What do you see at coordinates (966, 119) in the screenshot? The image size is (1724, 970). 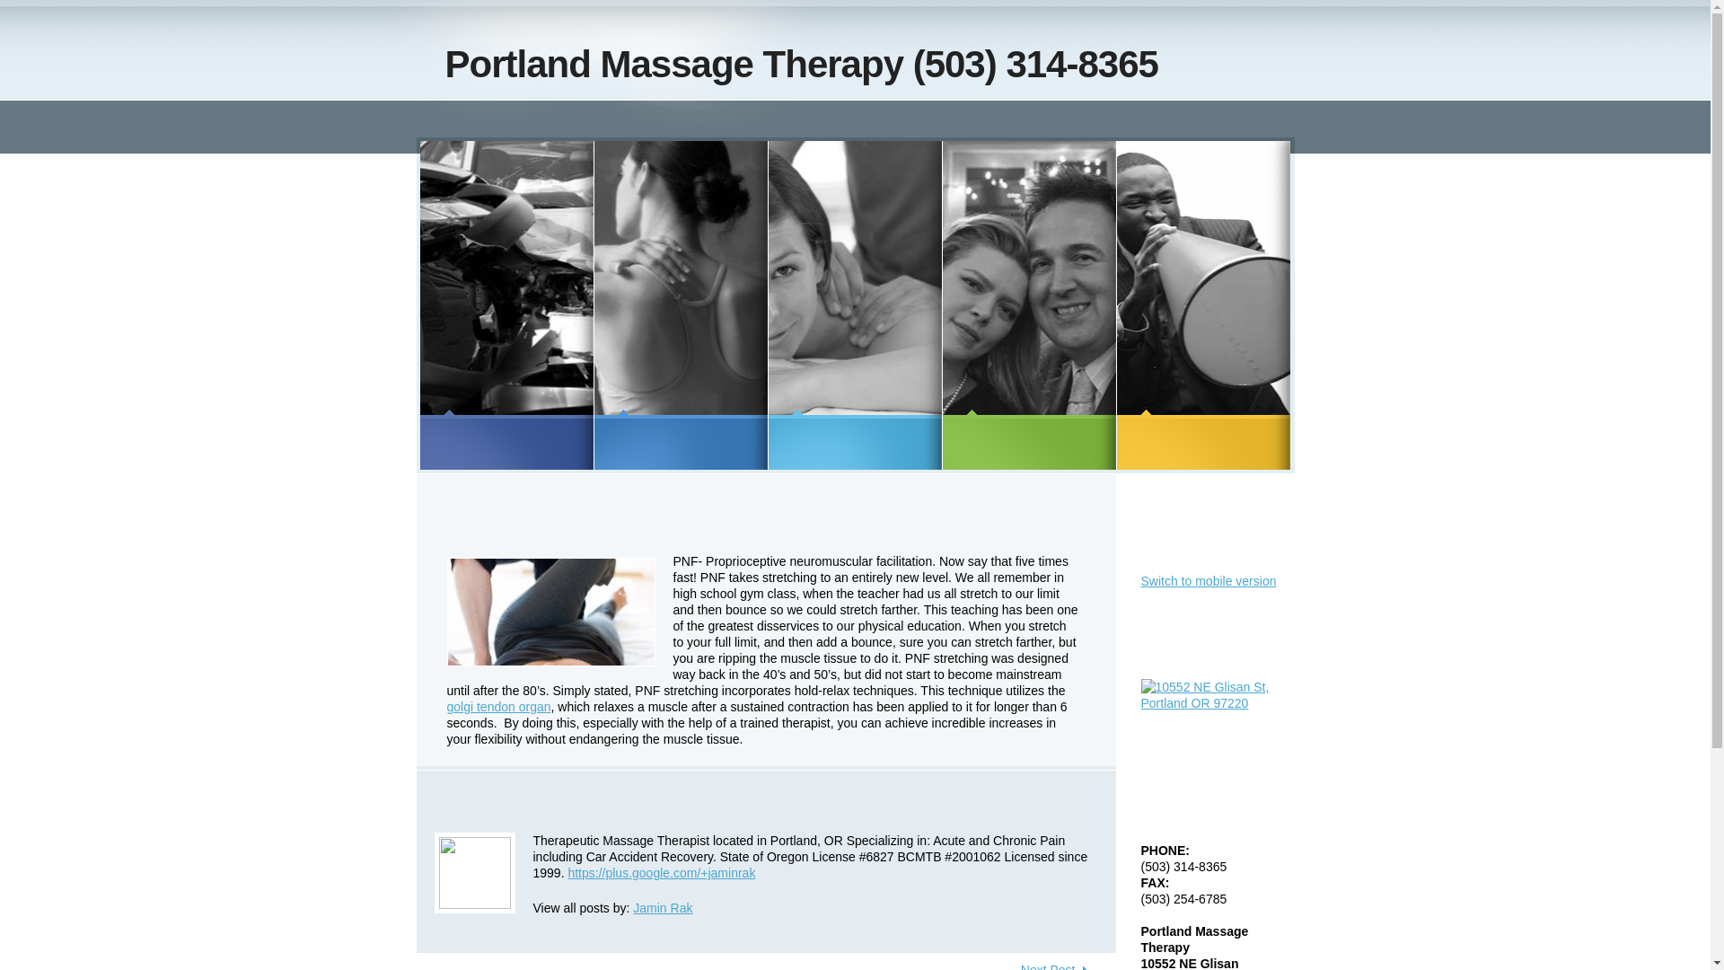 I see `Massage therapy pain relief ` at bounding box center [966, 119].